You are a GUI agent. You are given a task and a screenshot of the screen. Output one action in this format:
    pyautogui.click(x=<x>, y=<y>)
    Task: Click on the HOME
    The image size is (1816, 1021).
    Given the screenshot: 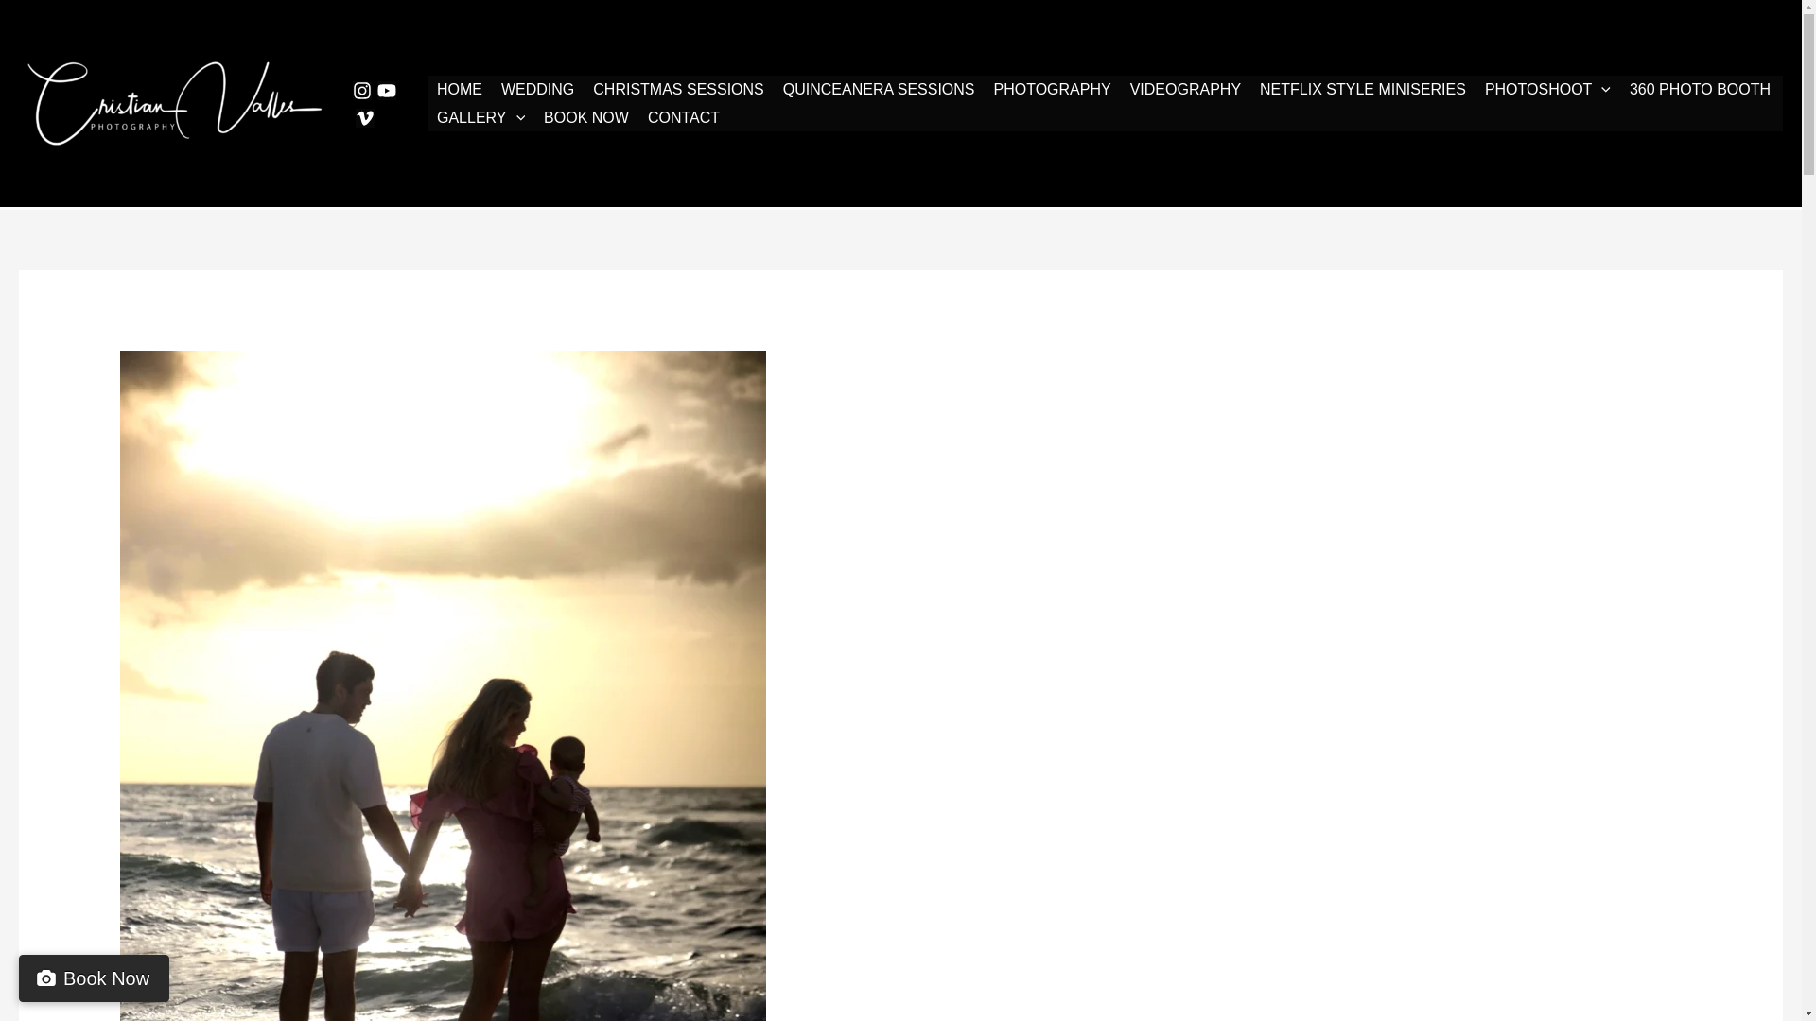 What is the action you would take?
    pyautogui.click(x=460, y=89)
    